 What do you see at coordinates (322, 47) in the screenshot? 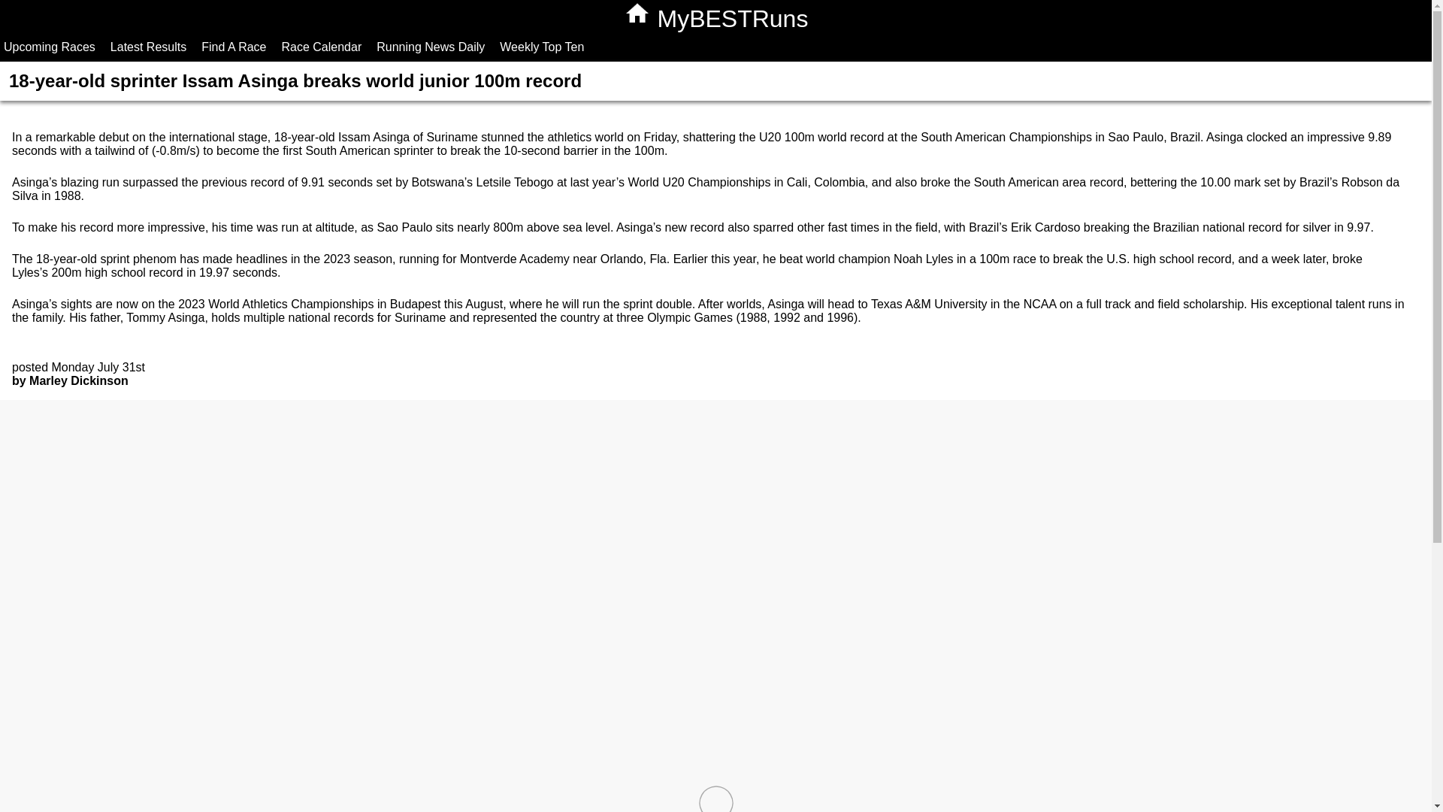
I see `Race Calendar` at bounding box center [322, 47].